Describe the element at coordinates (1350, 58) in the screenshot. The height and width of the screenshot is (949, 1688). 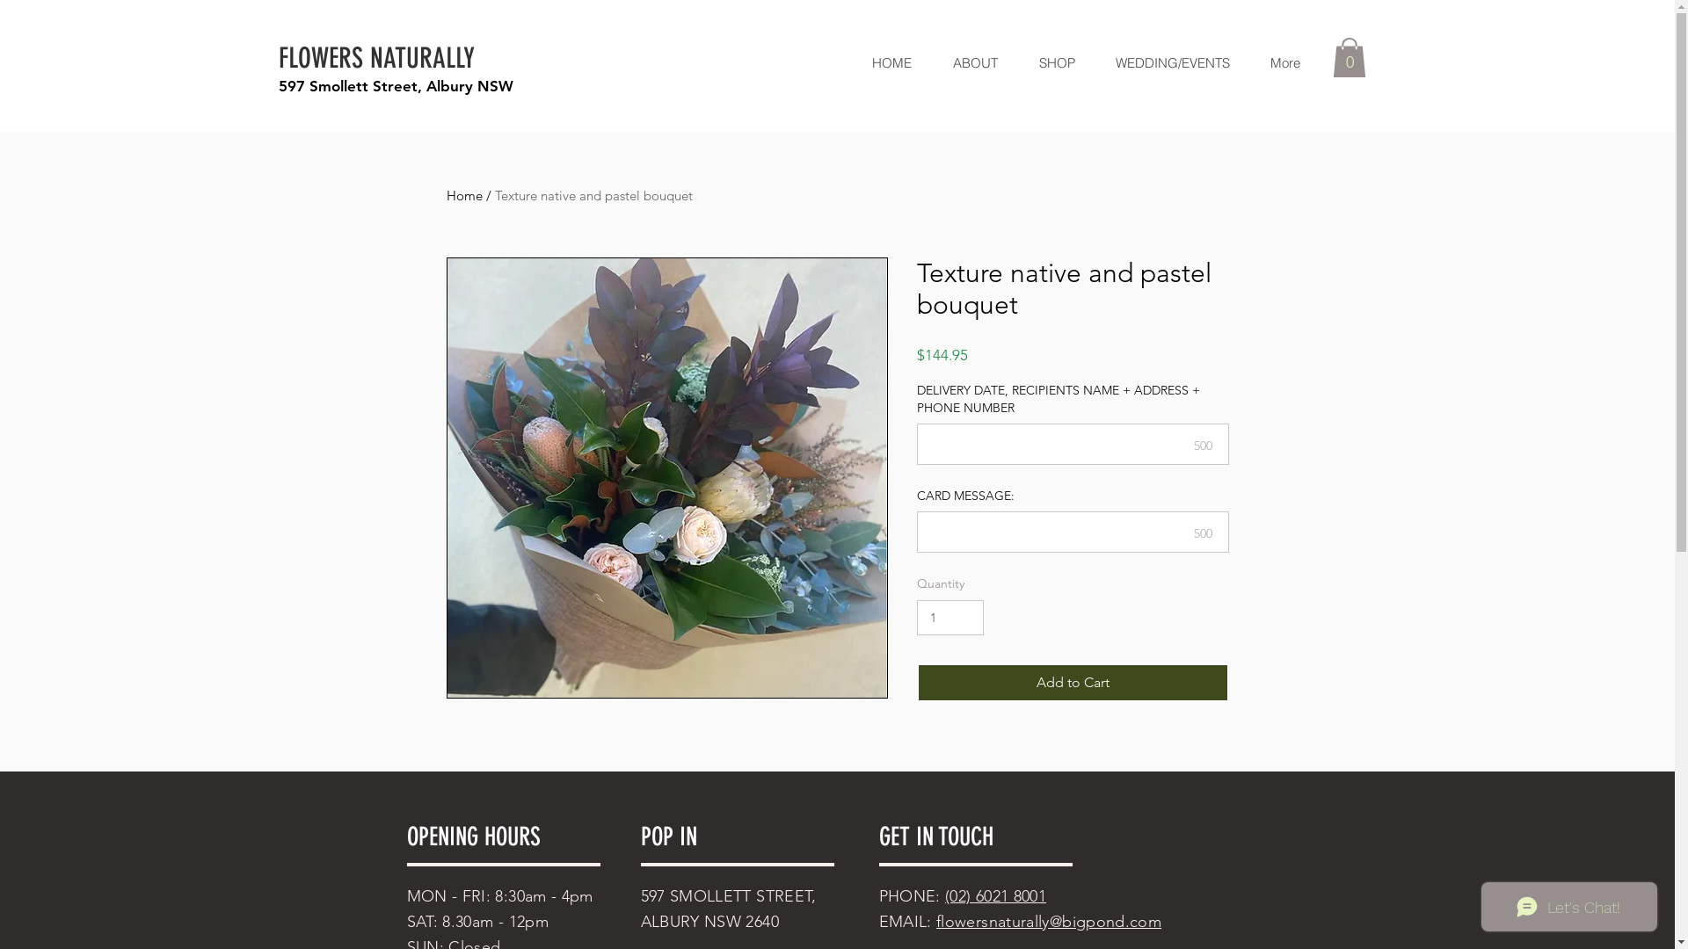
I see `0` at that location.